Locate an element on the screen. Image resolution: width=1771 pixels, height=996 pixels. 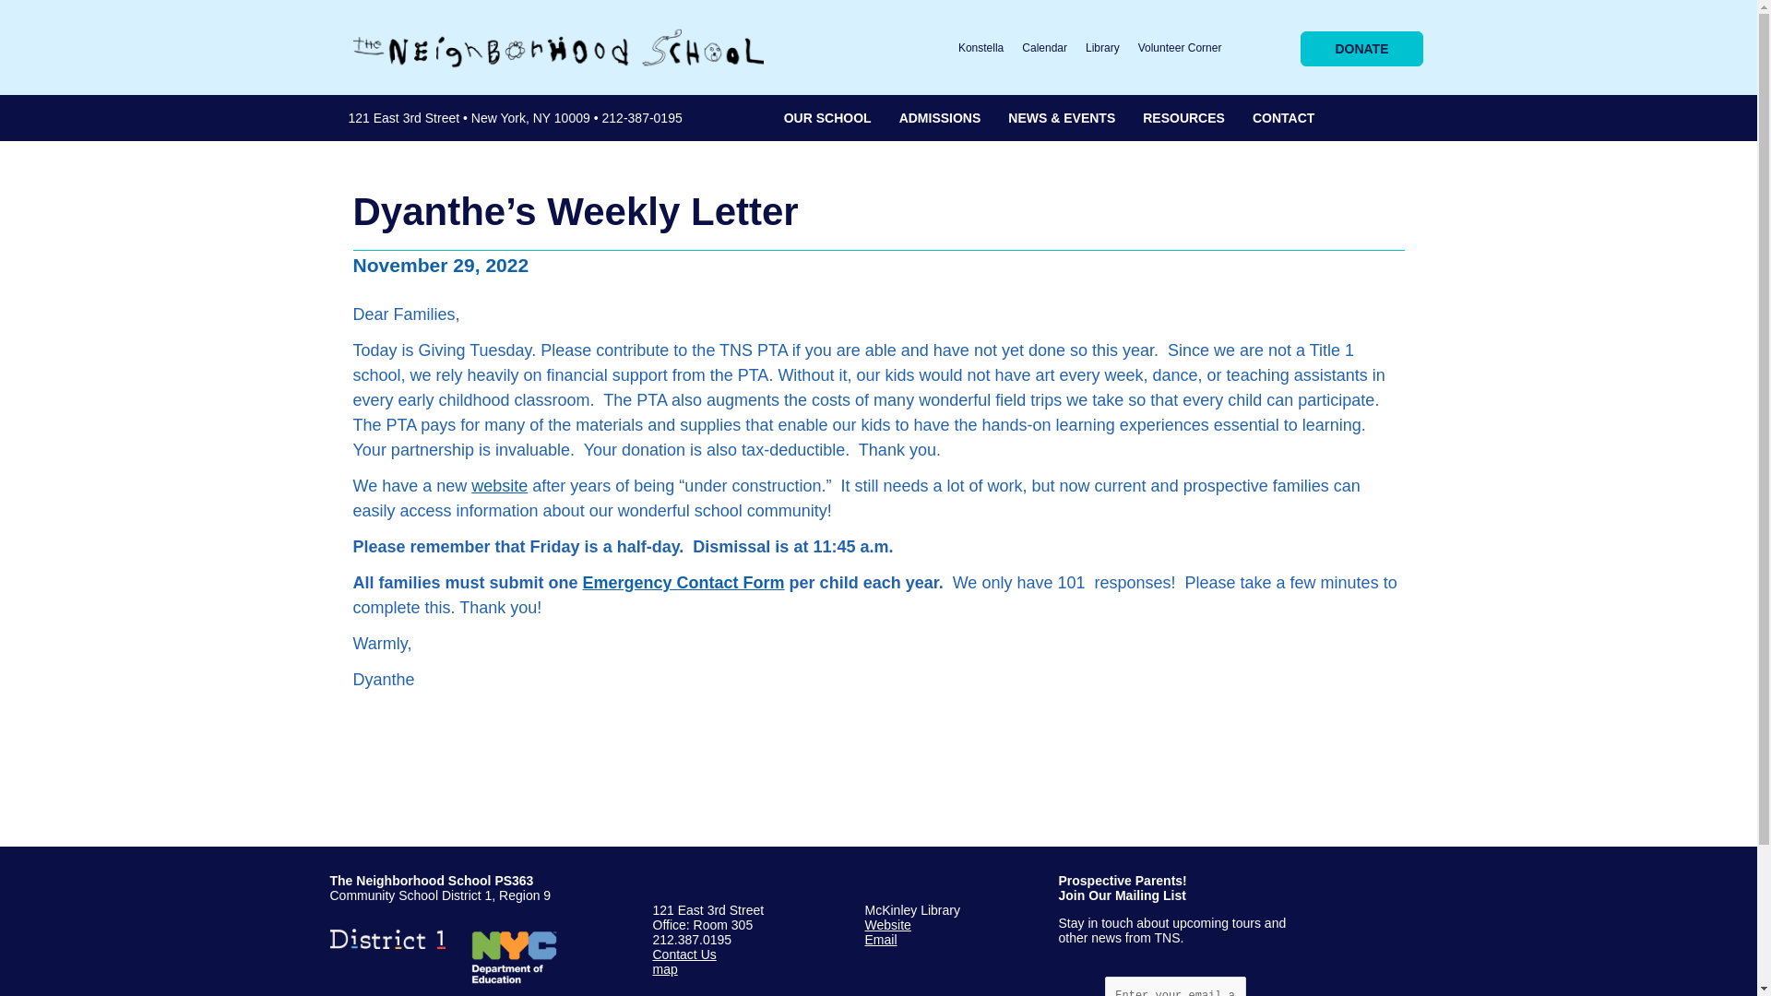
CONTACT is located at coordinates (1276, 117).